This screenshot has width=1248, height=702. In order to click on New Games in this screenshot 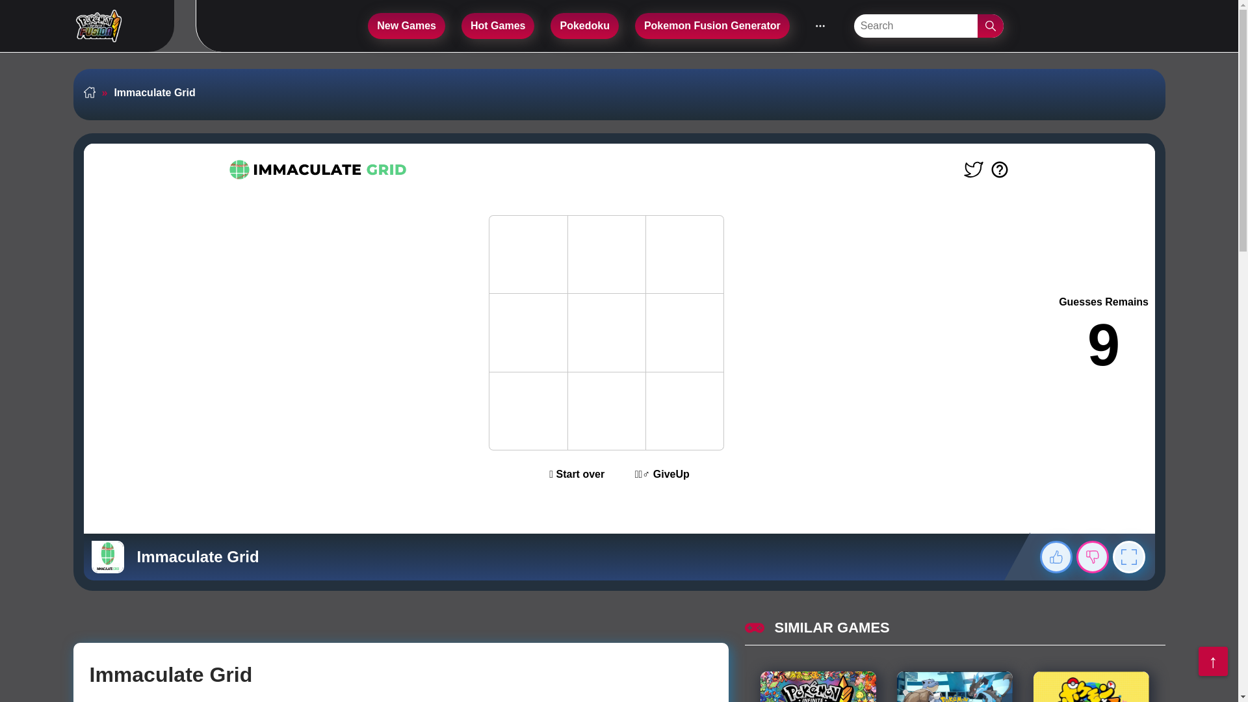, I will do `click(407, 26)`.